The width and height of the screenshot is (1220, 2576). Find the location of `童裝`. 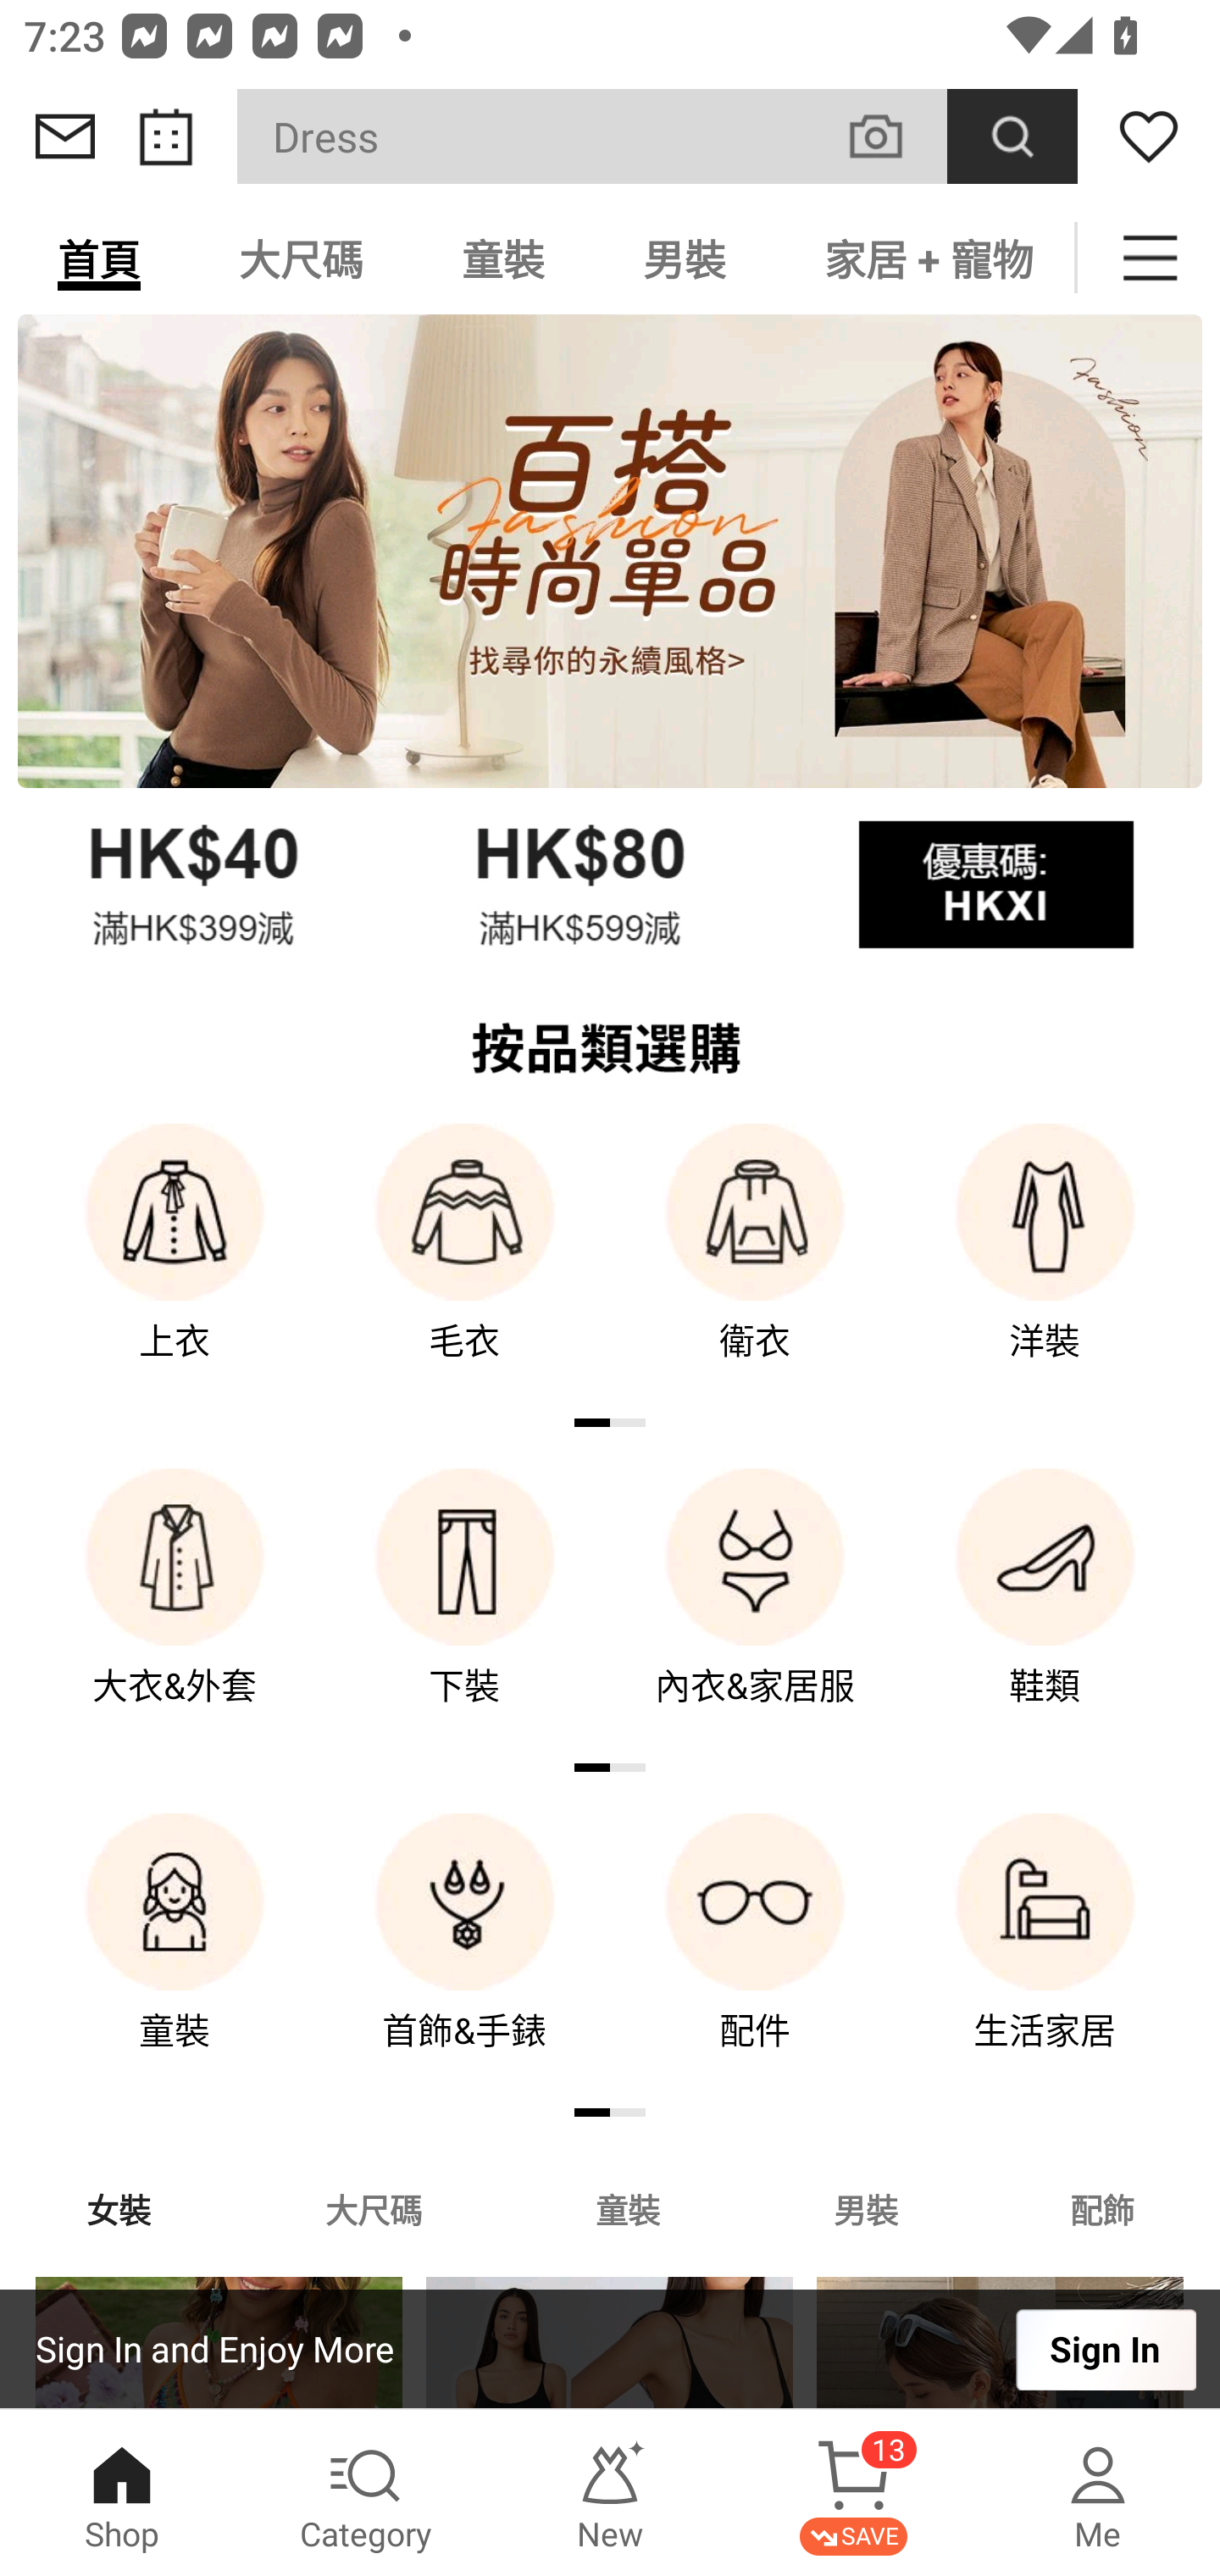

童裝 is located at coordinates (503, 258).